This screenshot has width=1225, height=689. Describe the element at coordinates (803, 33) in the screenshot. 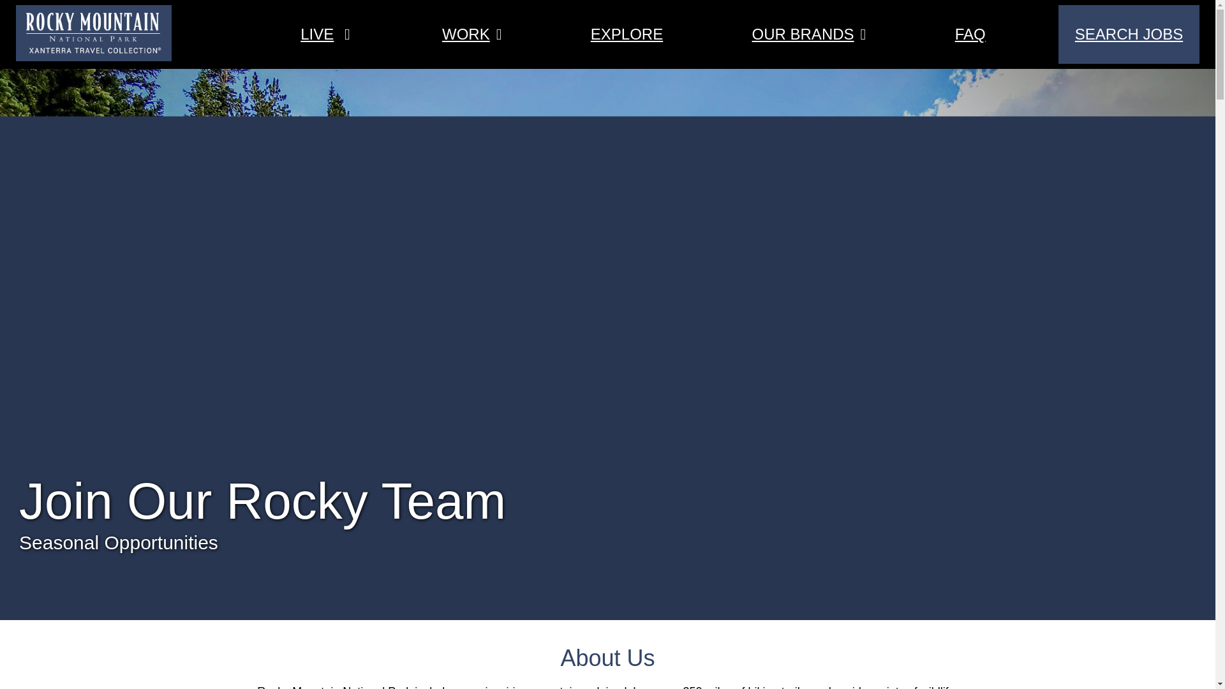

I see `OUR BRANDS` at that location.